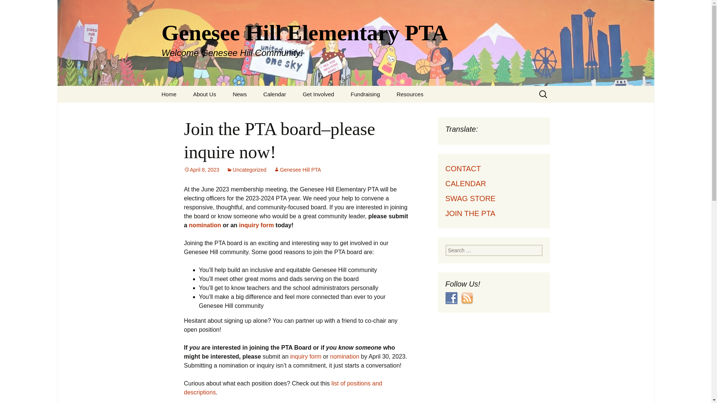 Image resolution: width=717 pixels, height=403 pixels. What do you see at coordinates (344, 357) in the screenshot?
I see `Follow Us on Facebook` at bounding box center [344, 357].